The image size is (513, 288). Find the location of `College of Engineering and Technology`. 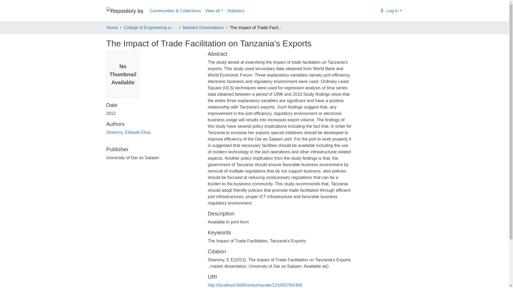

College of Engineering and Technology is located at coordinates (150, 27).